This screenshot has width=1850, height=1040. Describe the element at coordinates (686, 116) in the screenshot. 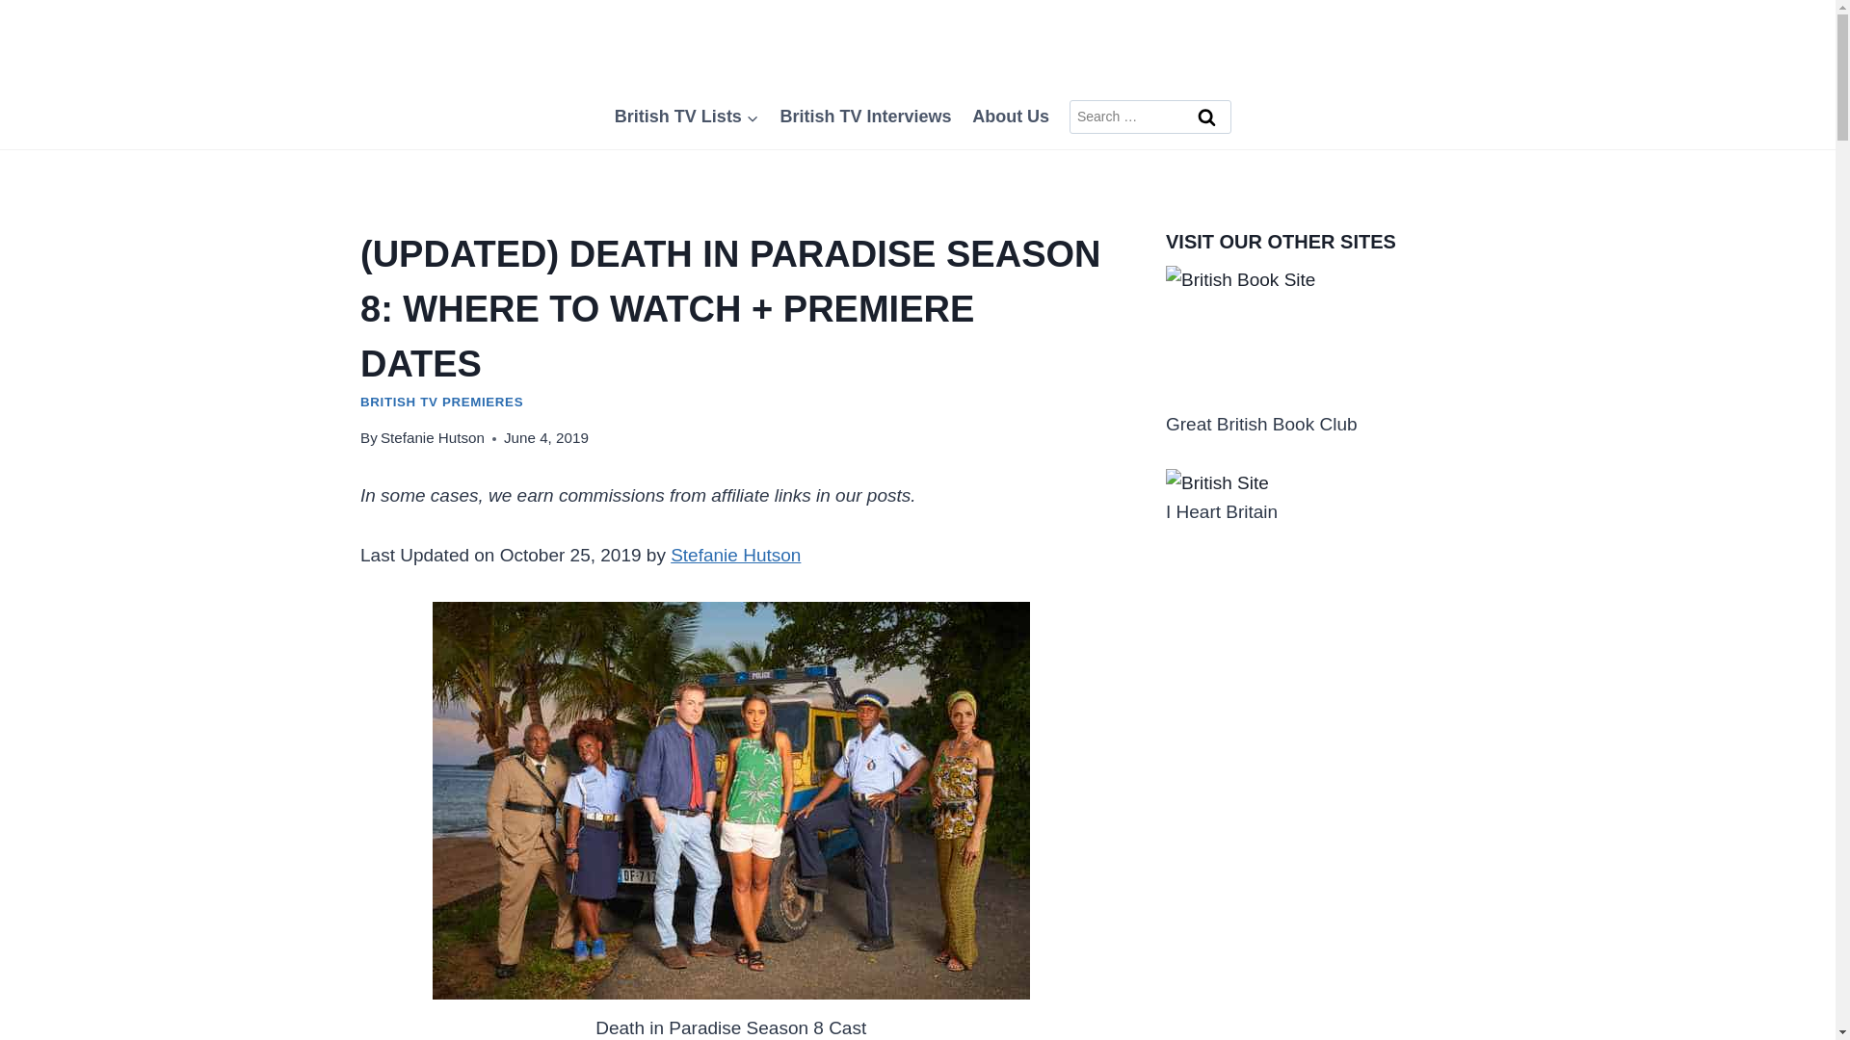

I see `British TV Lists` at that location.